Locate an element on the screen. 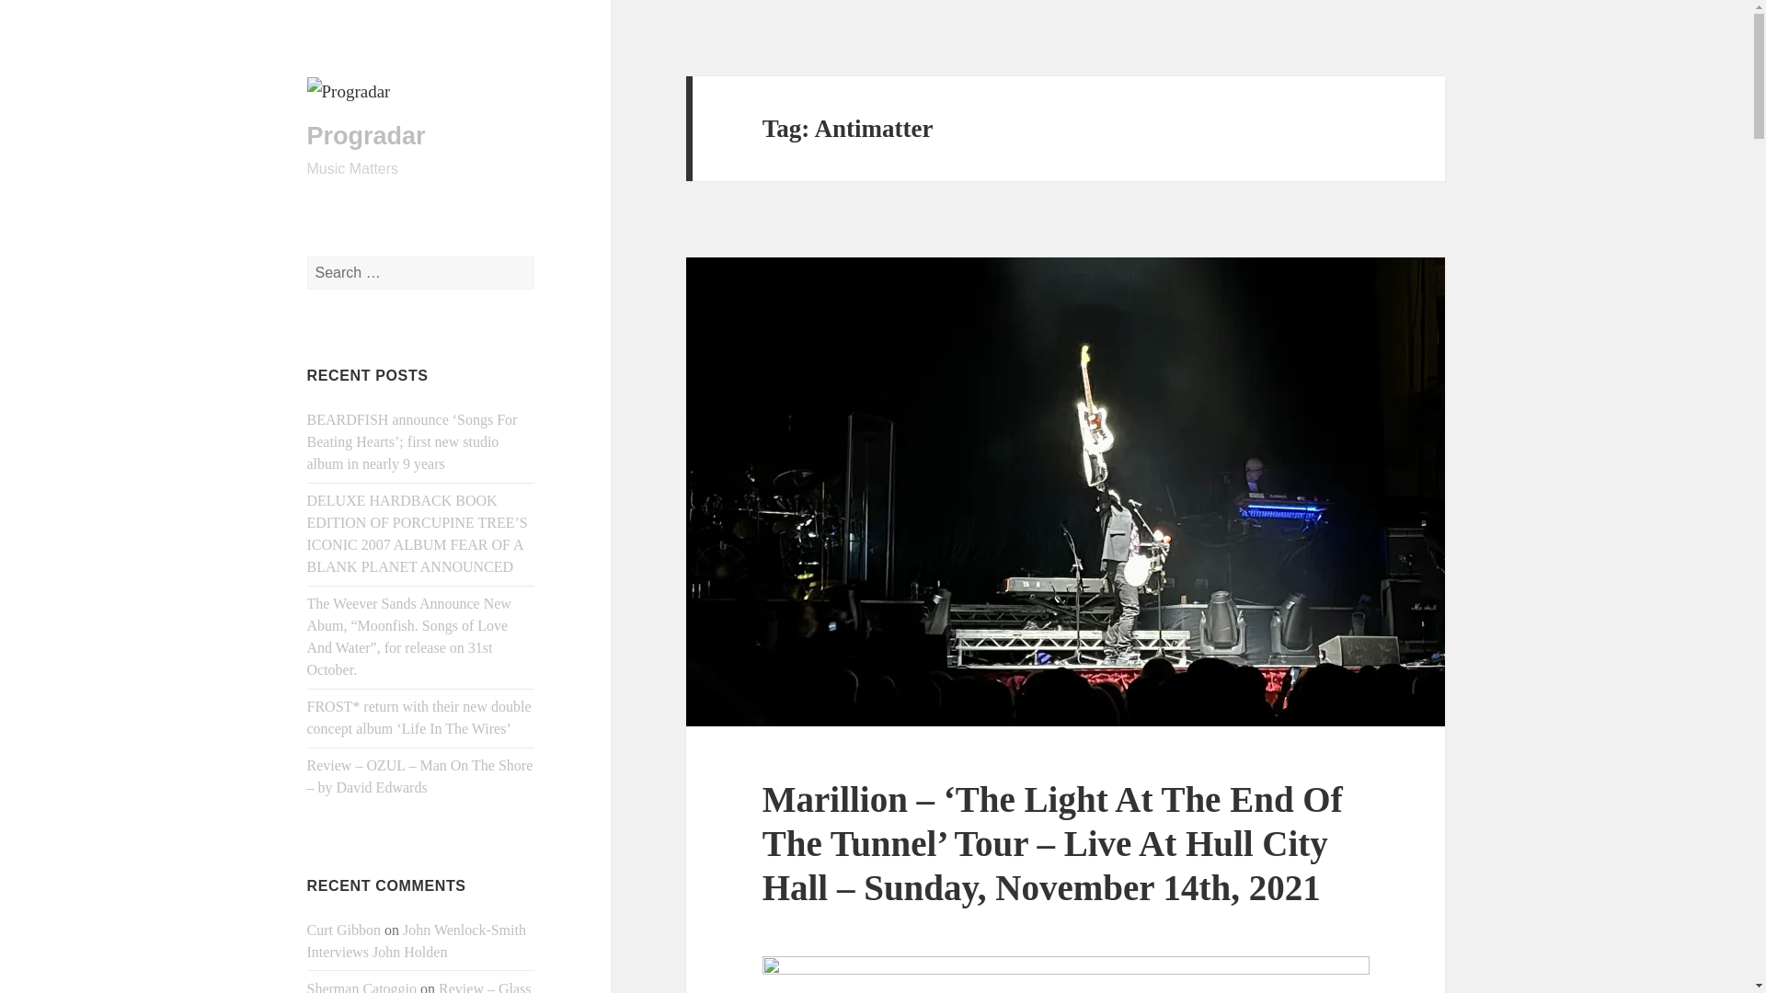 The image size is (1766, 993). John Wenlock-Smith Interviews John Holden is located at coordinates (417, 942).